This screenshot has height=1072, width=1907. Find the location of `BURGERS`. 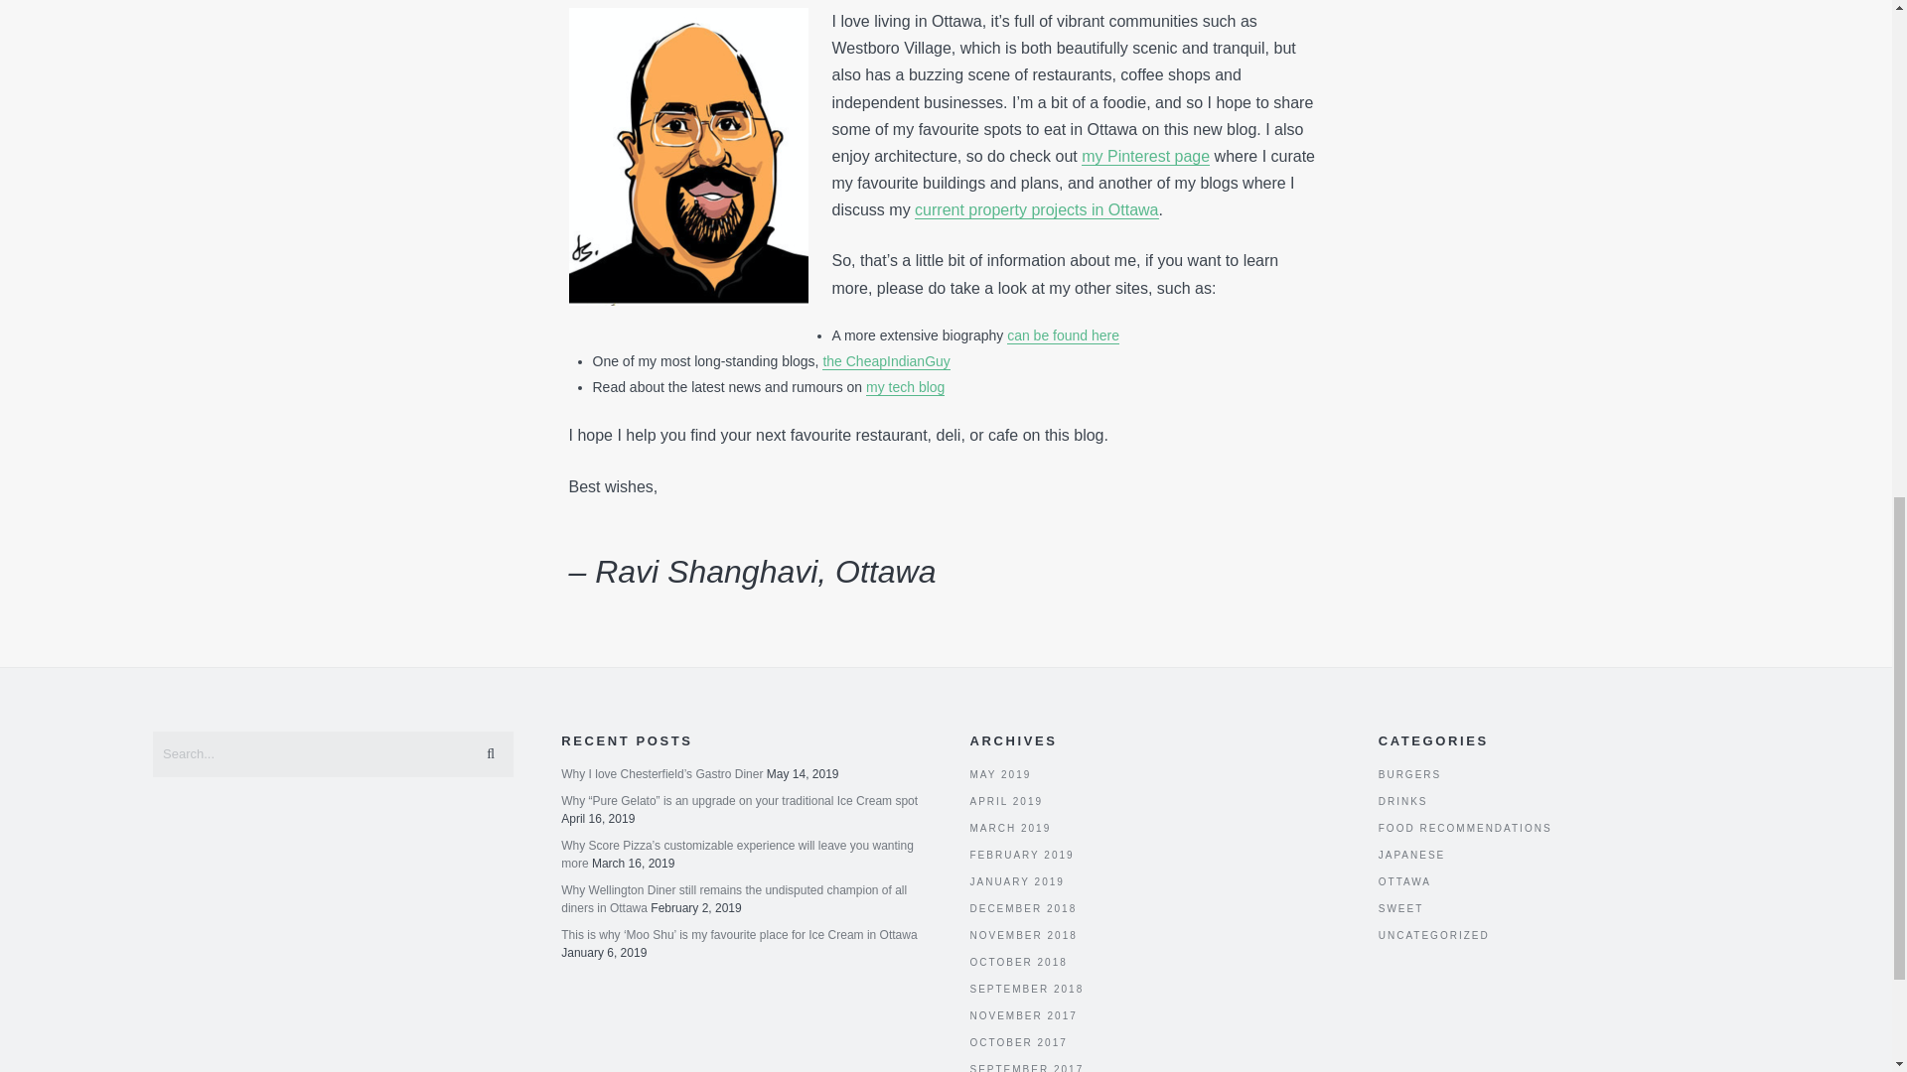

BURGERS is located at coordinates (1410, 774).